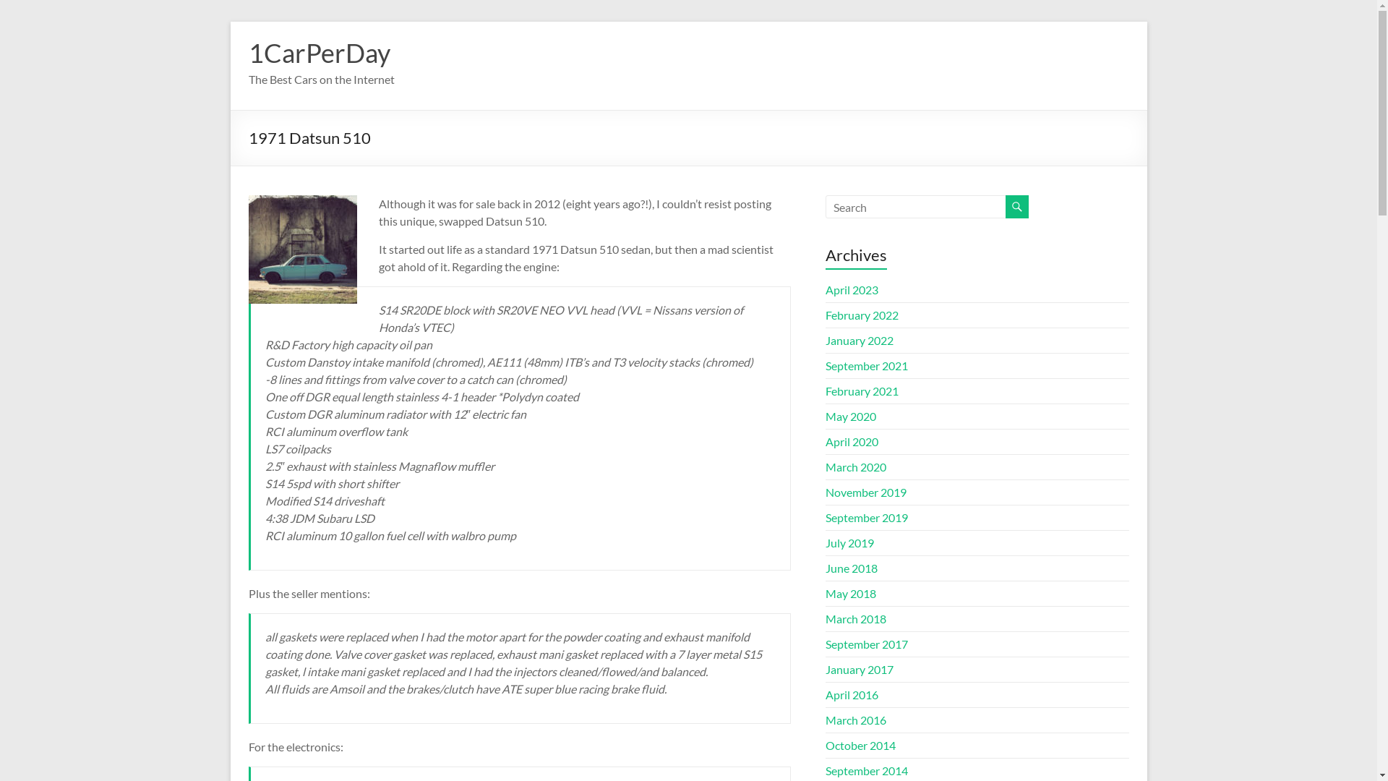 This screenshot has width=1388, height=781. Describe the element at coordinates (862, 315) in the screenshot. I see `February 2022` at that location.